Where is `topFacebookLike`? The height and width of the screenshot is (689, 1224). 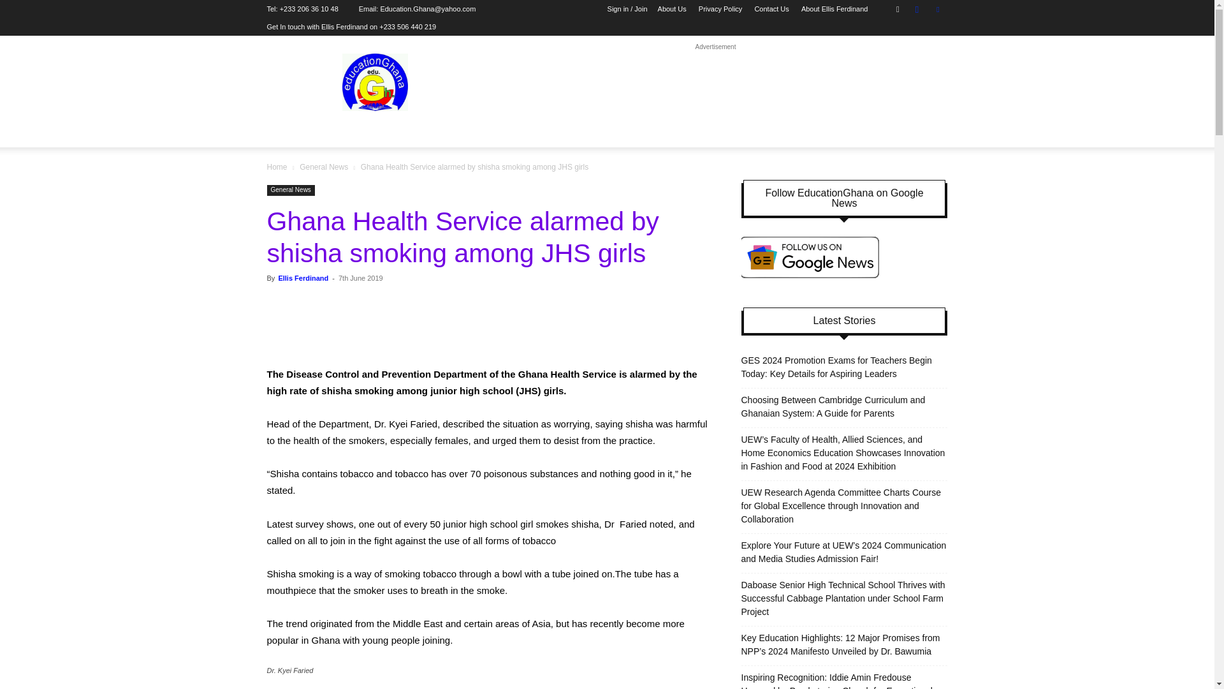 topFacebookLike is located at coordinates (362, 301).